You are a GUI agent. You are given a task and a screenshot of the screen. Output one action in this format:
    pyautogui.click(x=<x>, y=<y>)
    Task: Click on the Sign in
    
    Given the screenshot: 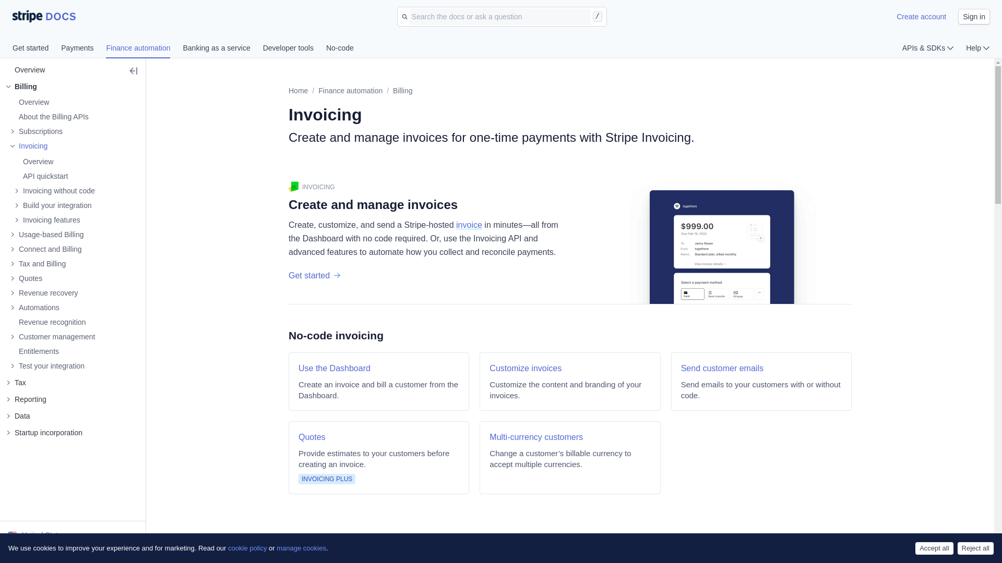 What is the action you would take?
    pyautogui.click(x=974, y=17)
    